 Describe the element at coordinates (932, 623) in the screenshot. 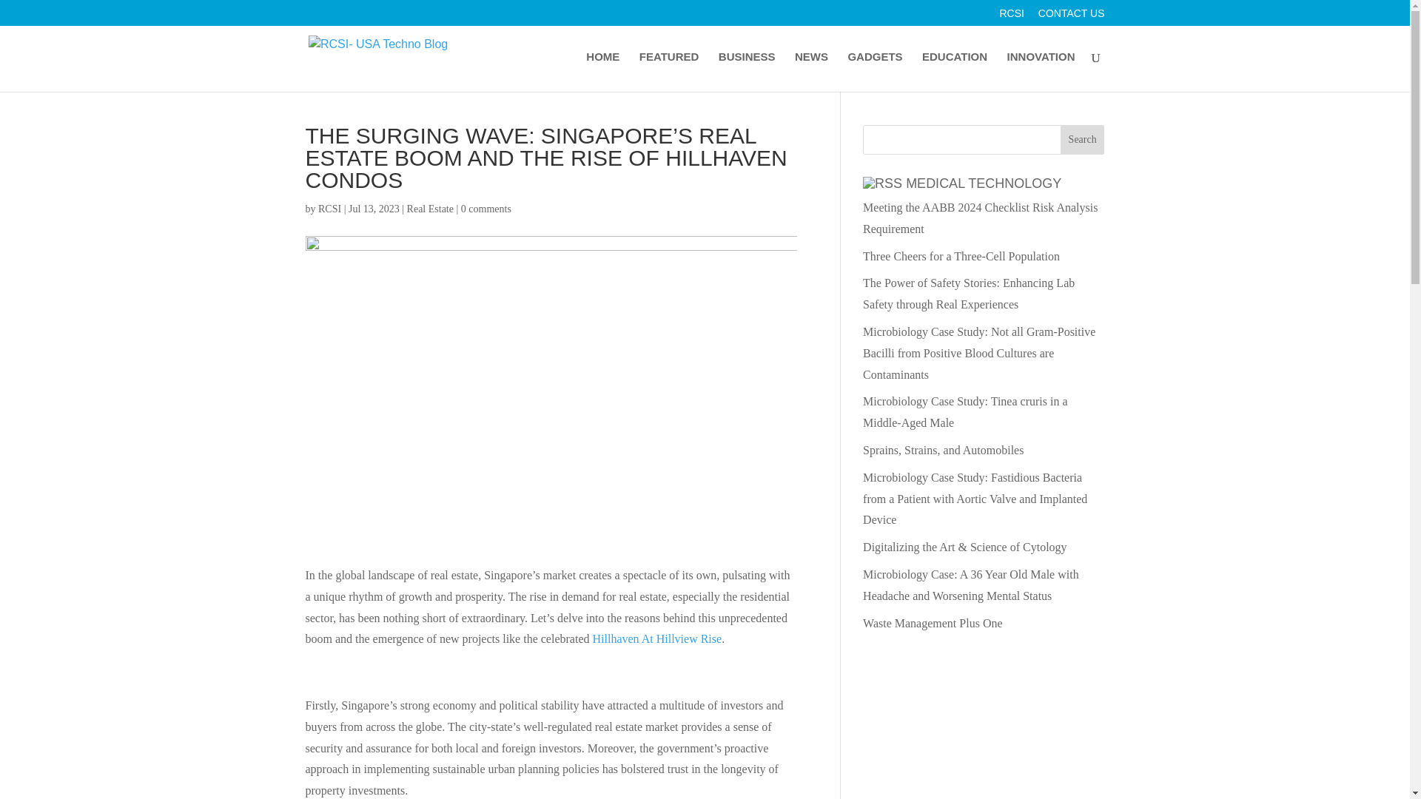

I see `Waste Management Plus One` at that location.